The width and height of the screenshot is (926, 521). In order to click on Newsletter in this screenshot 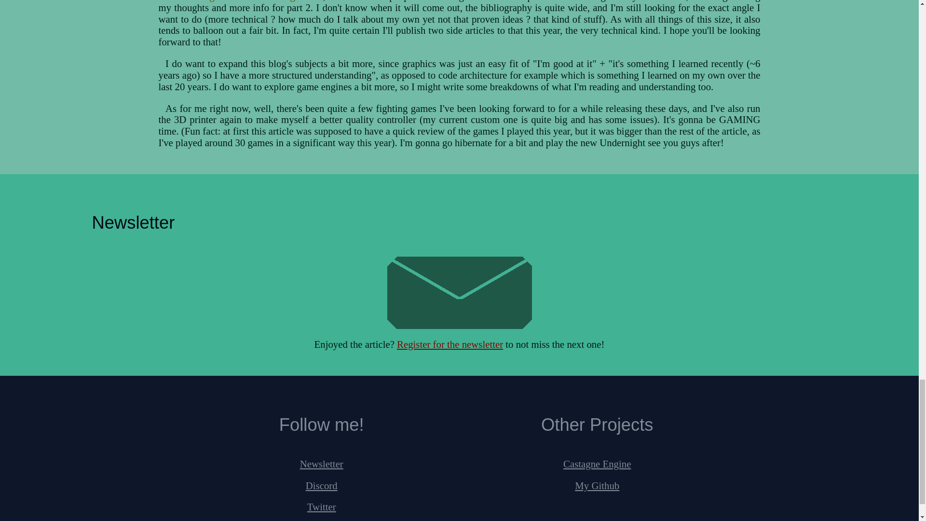, I will do `click(322, 464)`.